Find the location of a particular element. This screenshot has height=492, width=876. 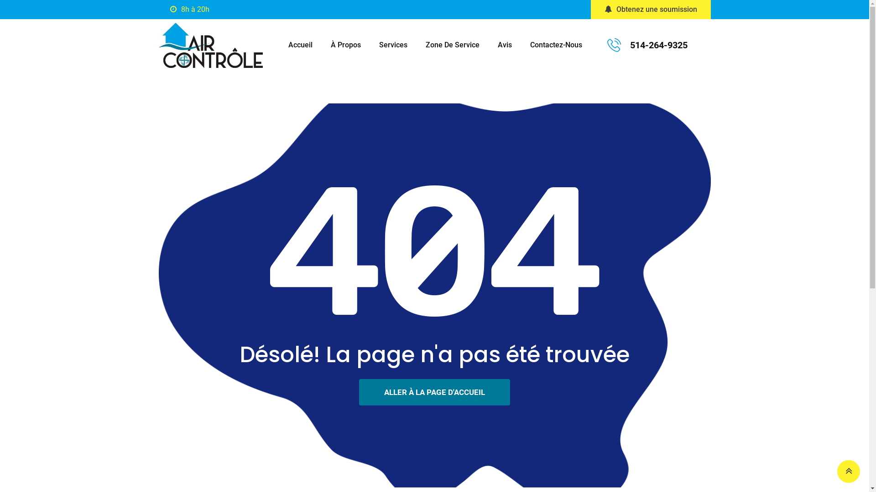

Accueil is located at coordinates (300, 45).